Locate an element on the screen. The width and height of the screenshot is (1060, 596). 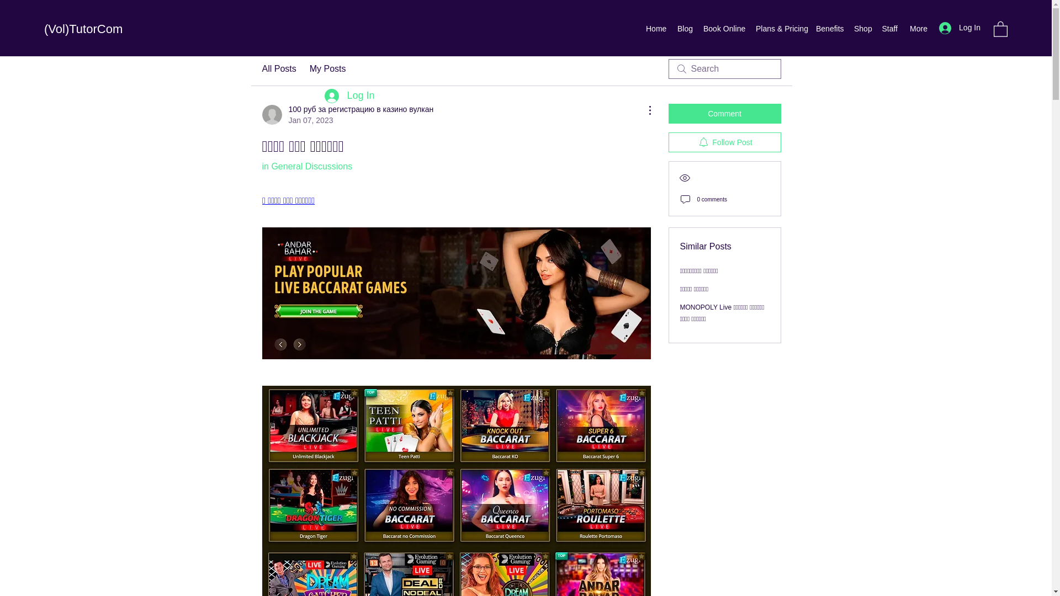
Follow Post is located at coordinates (724, 142).